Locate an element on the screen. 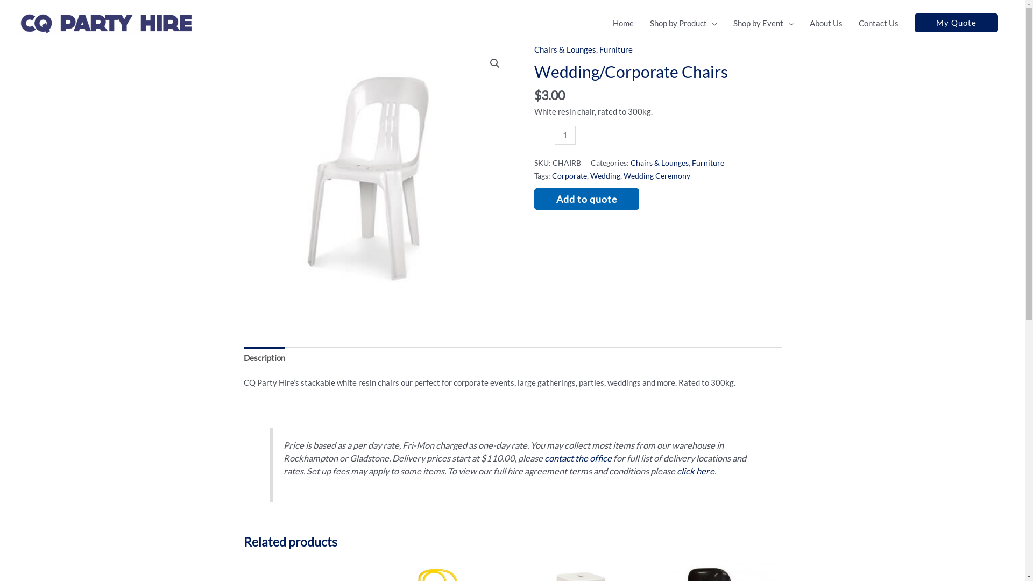  Corporate is located at coordinates (569, 176).